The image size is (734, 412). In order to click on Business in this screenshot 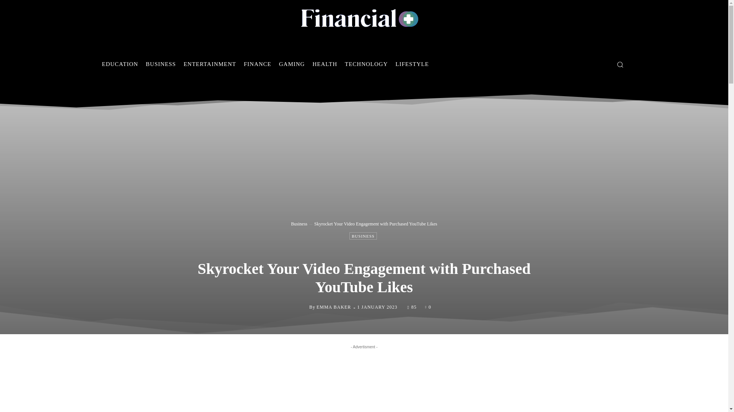, I will do `click(299, 224)`.